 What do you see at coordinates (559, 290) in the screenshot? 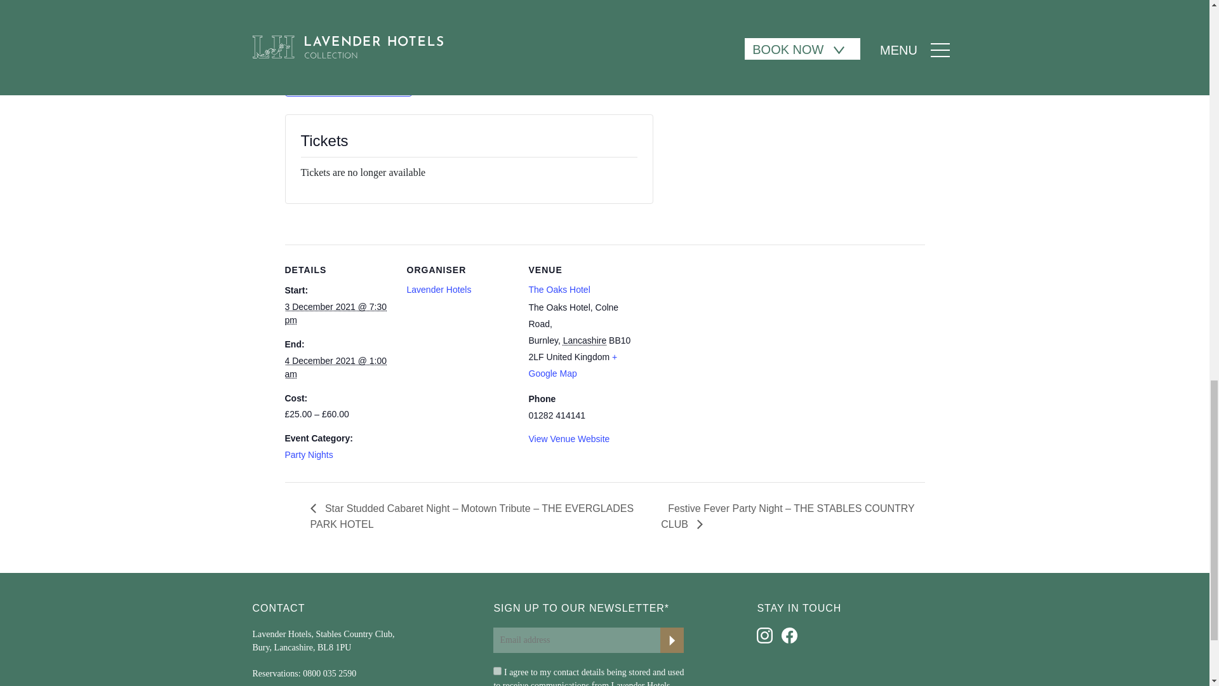
I see `The Oaks Hotel` at bounding box center [559, 290].